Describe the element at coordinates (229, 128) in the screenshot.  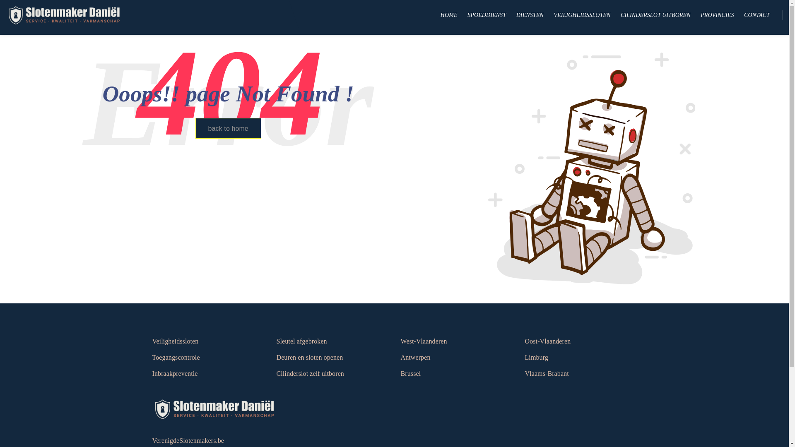
I see `back to home` at that location.